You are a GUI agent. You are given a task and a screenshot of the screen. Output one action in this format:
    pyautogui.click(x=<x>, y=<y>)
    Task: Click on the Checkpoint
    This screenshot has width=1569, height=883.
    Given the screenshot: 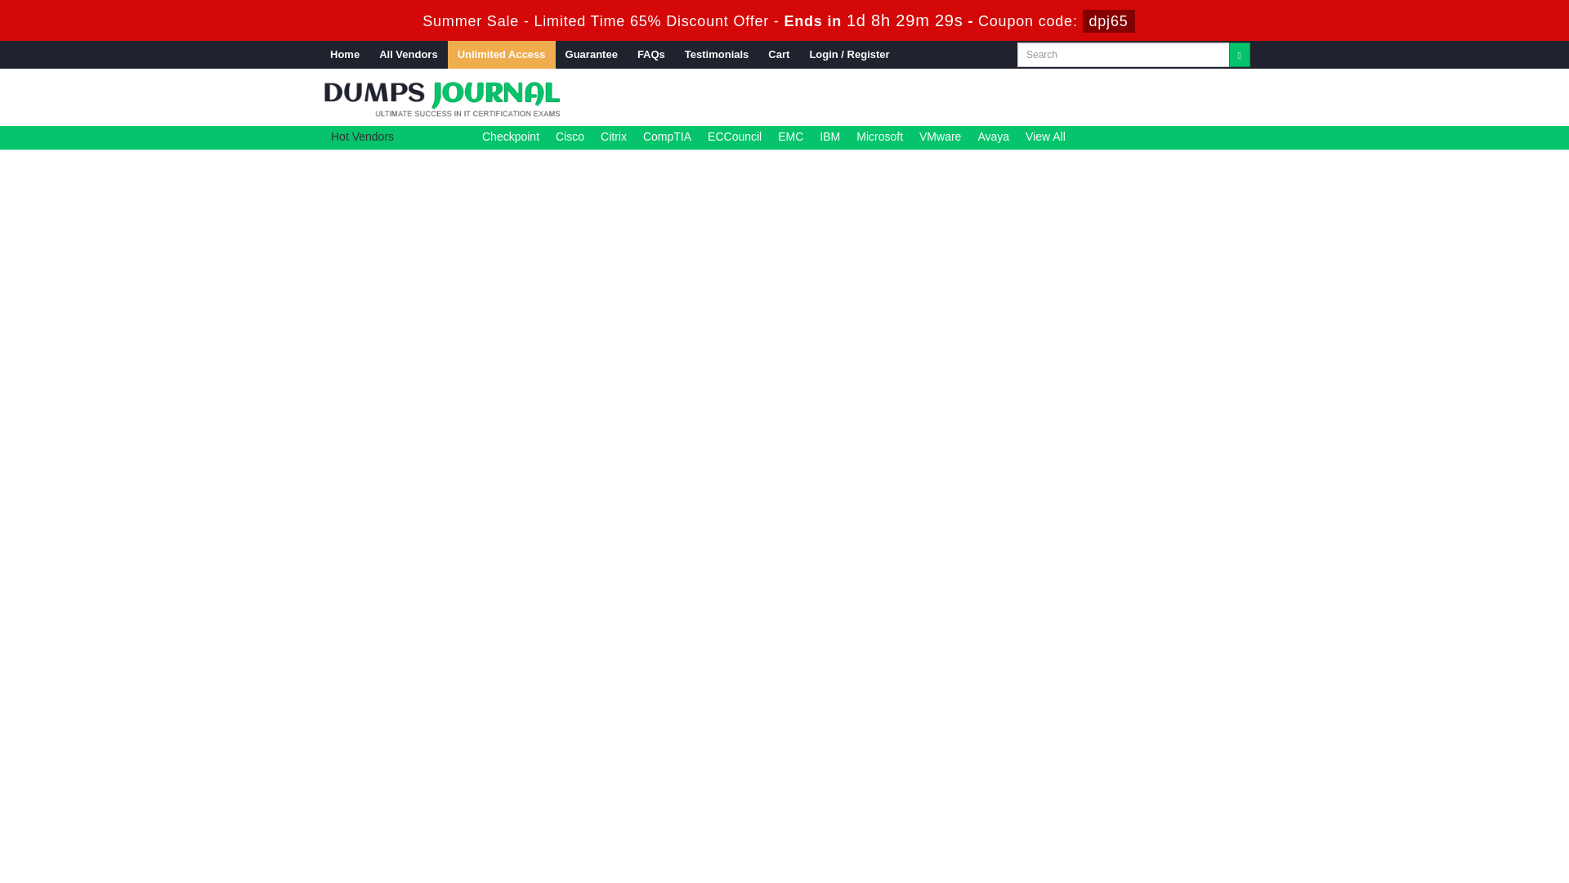 What is the action you would take?
    pyautogui.click(x=510, y=136)
    